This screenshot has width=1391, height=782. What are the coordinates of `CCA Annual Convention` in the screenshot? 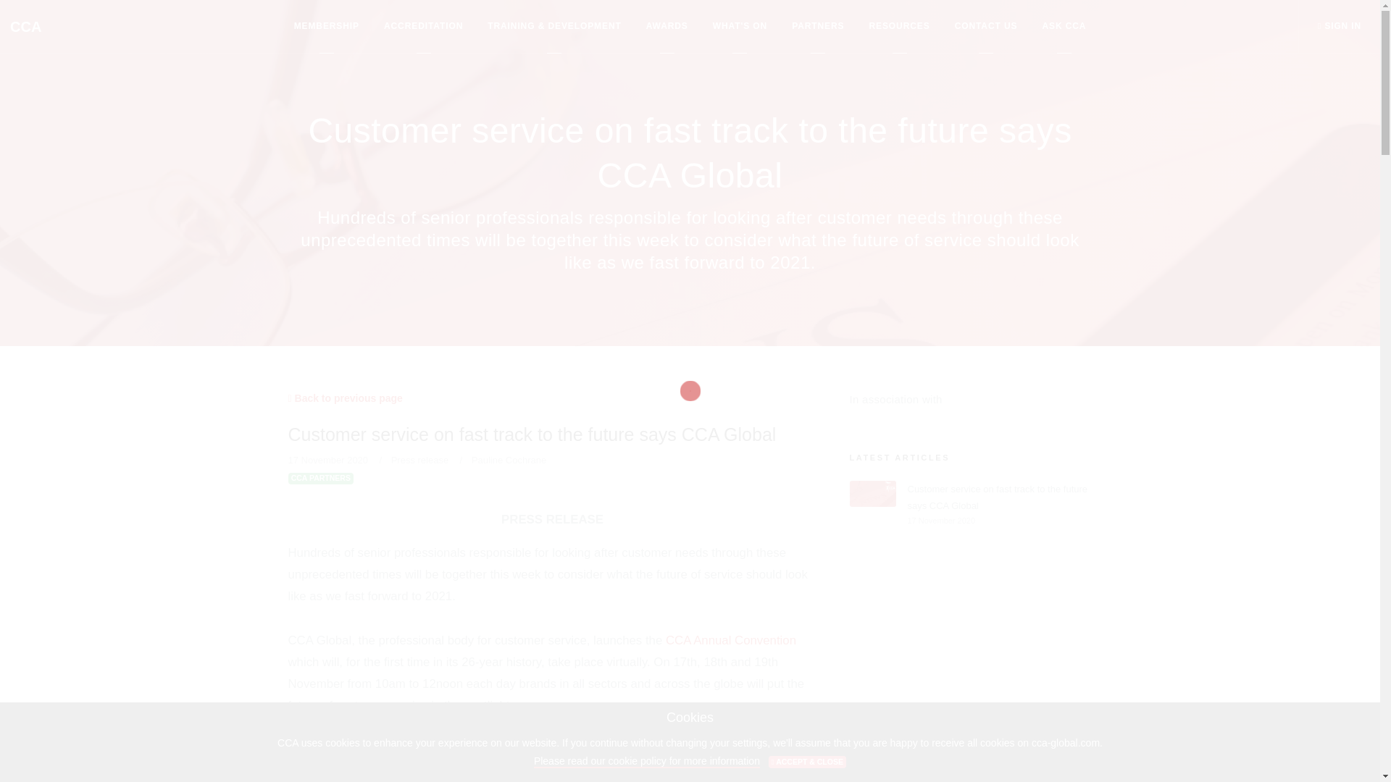 It's located at (730, 640).